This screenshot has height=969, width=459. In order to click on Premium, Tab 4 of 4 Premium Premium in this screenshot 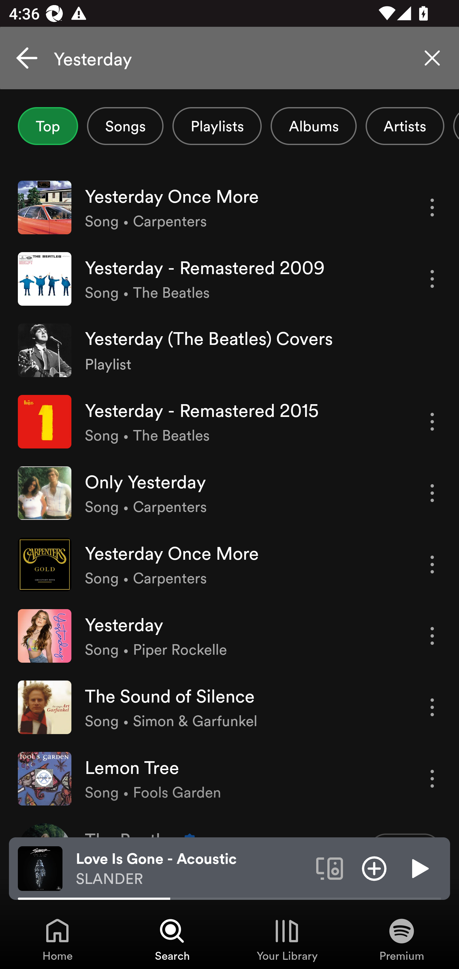, I will do `click(402, 939)`.